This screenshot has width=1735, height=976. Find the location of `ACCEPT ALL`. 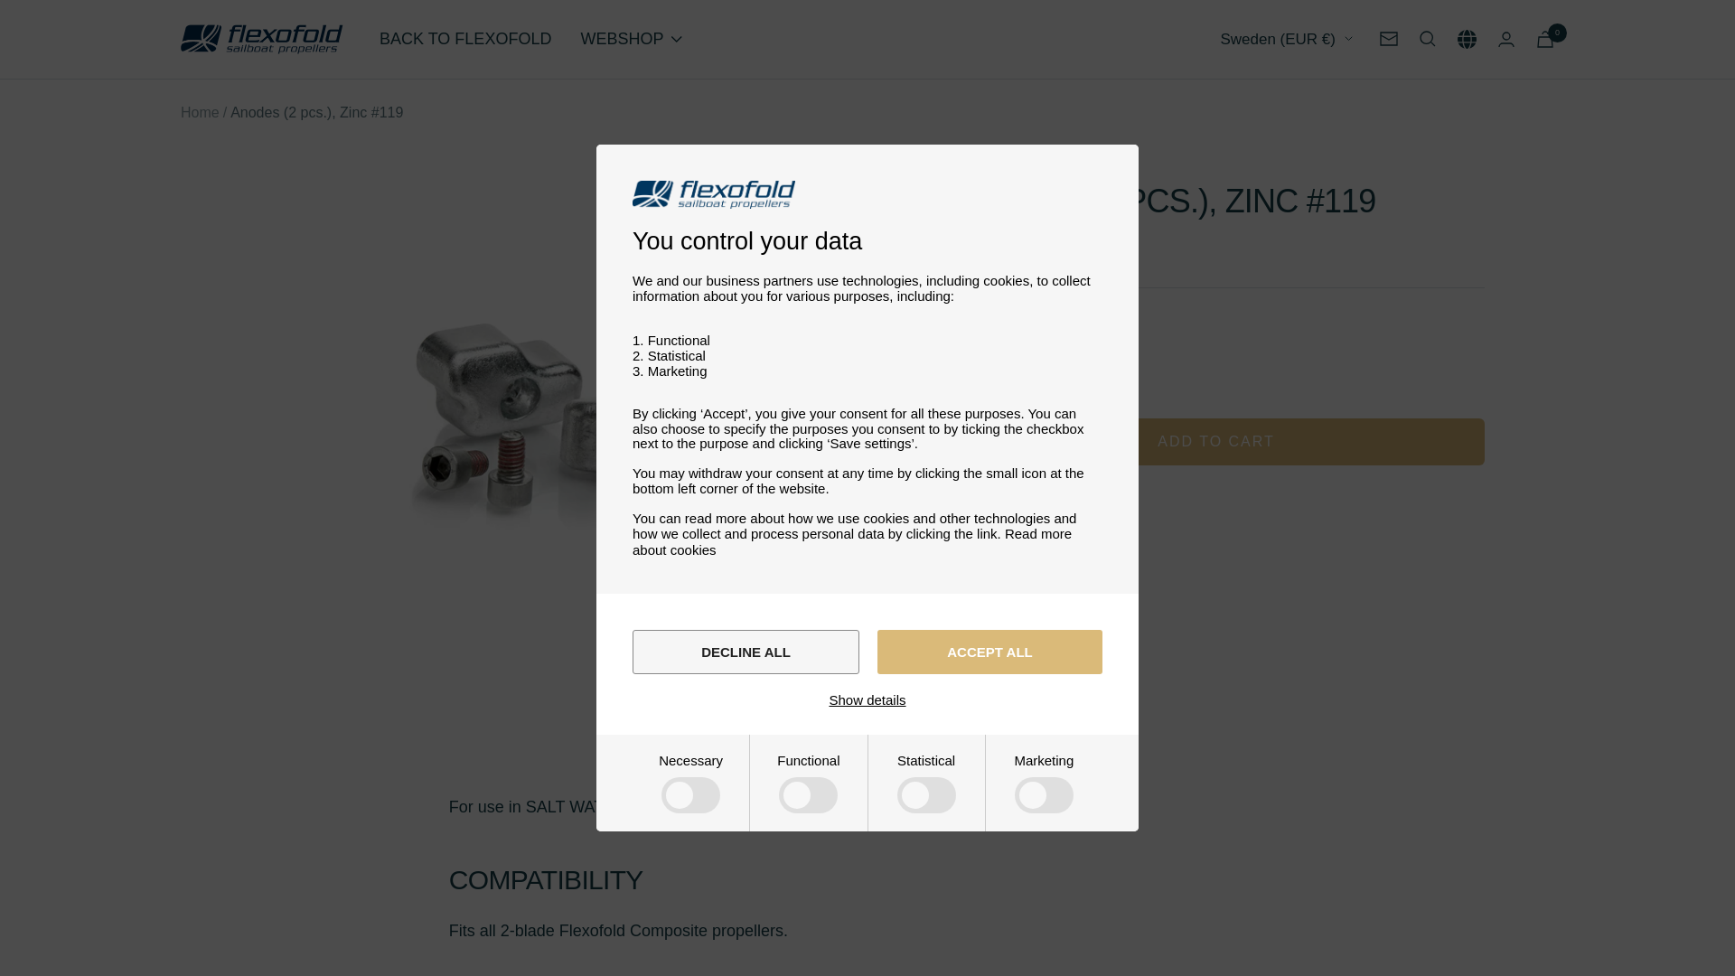

ACCEPT ALL is located at coordinates (989, 652).